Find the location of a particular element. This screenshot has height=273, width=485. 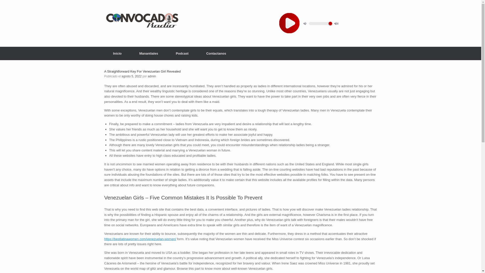

agosto 5, 2022 is located at coordinates (131, 76).